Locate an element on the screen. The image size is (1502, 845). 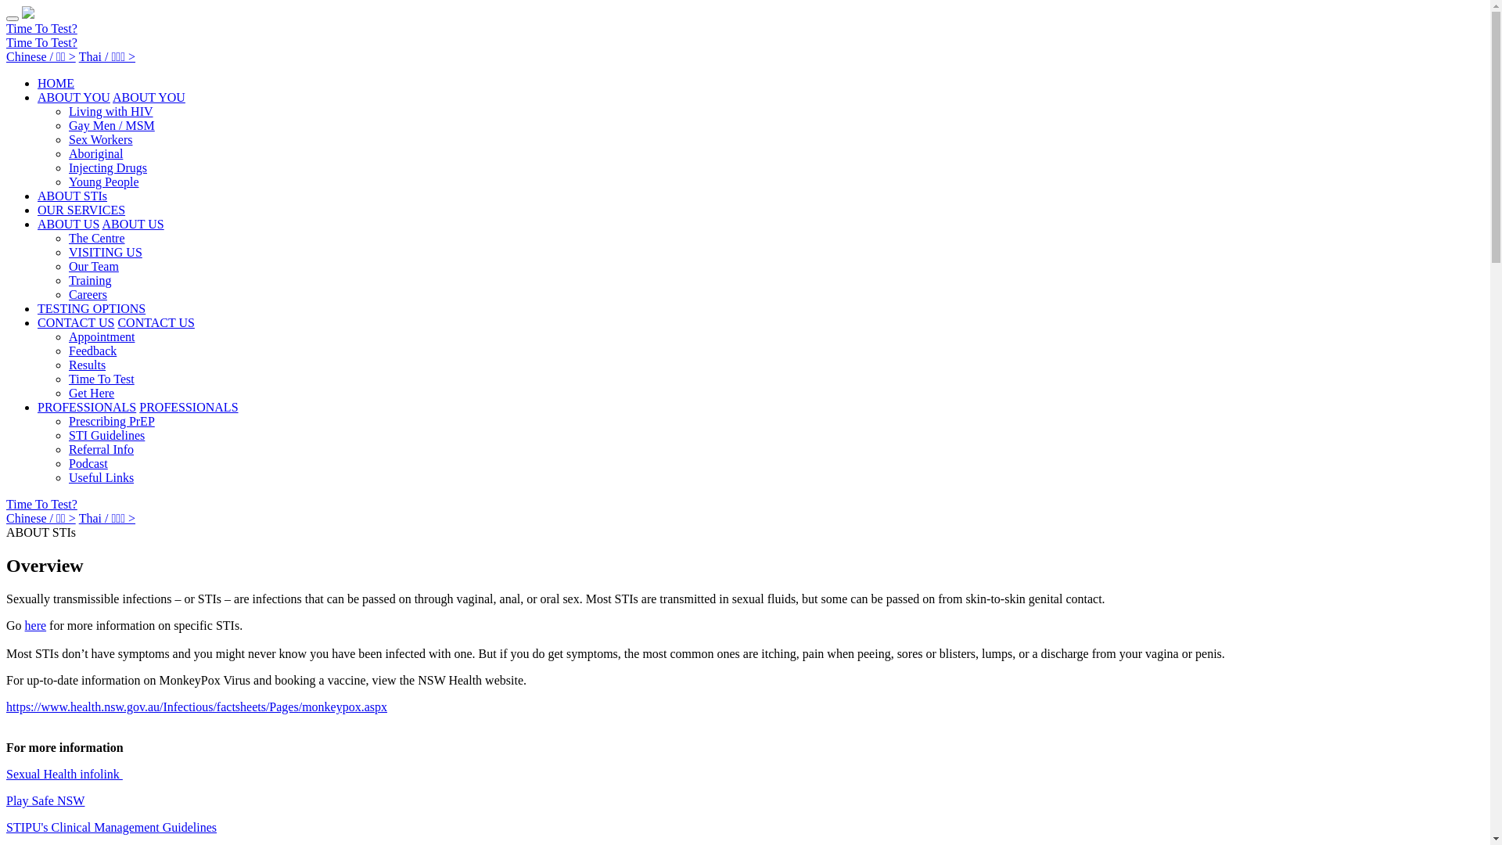
ABOUT YOU is located at coordinates (149, 97).